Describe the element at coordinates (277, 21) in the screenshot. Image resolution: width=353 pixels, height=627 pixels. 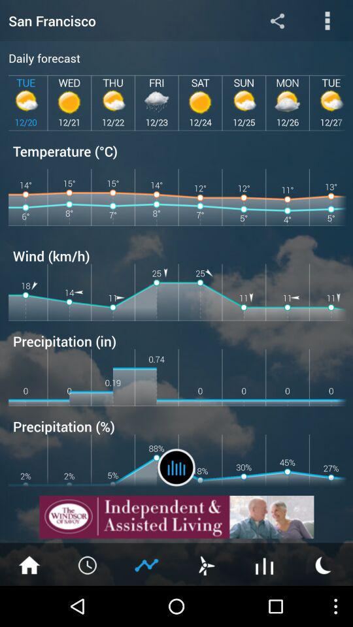
I see `share` at that location.